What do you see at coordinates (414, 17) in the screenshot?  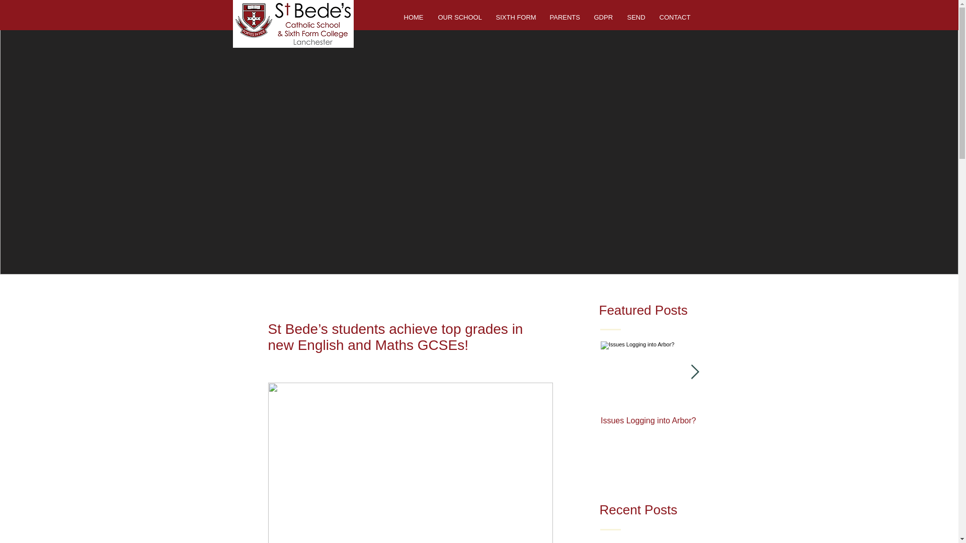 I see `HOME` at bounding box center [414, 17].